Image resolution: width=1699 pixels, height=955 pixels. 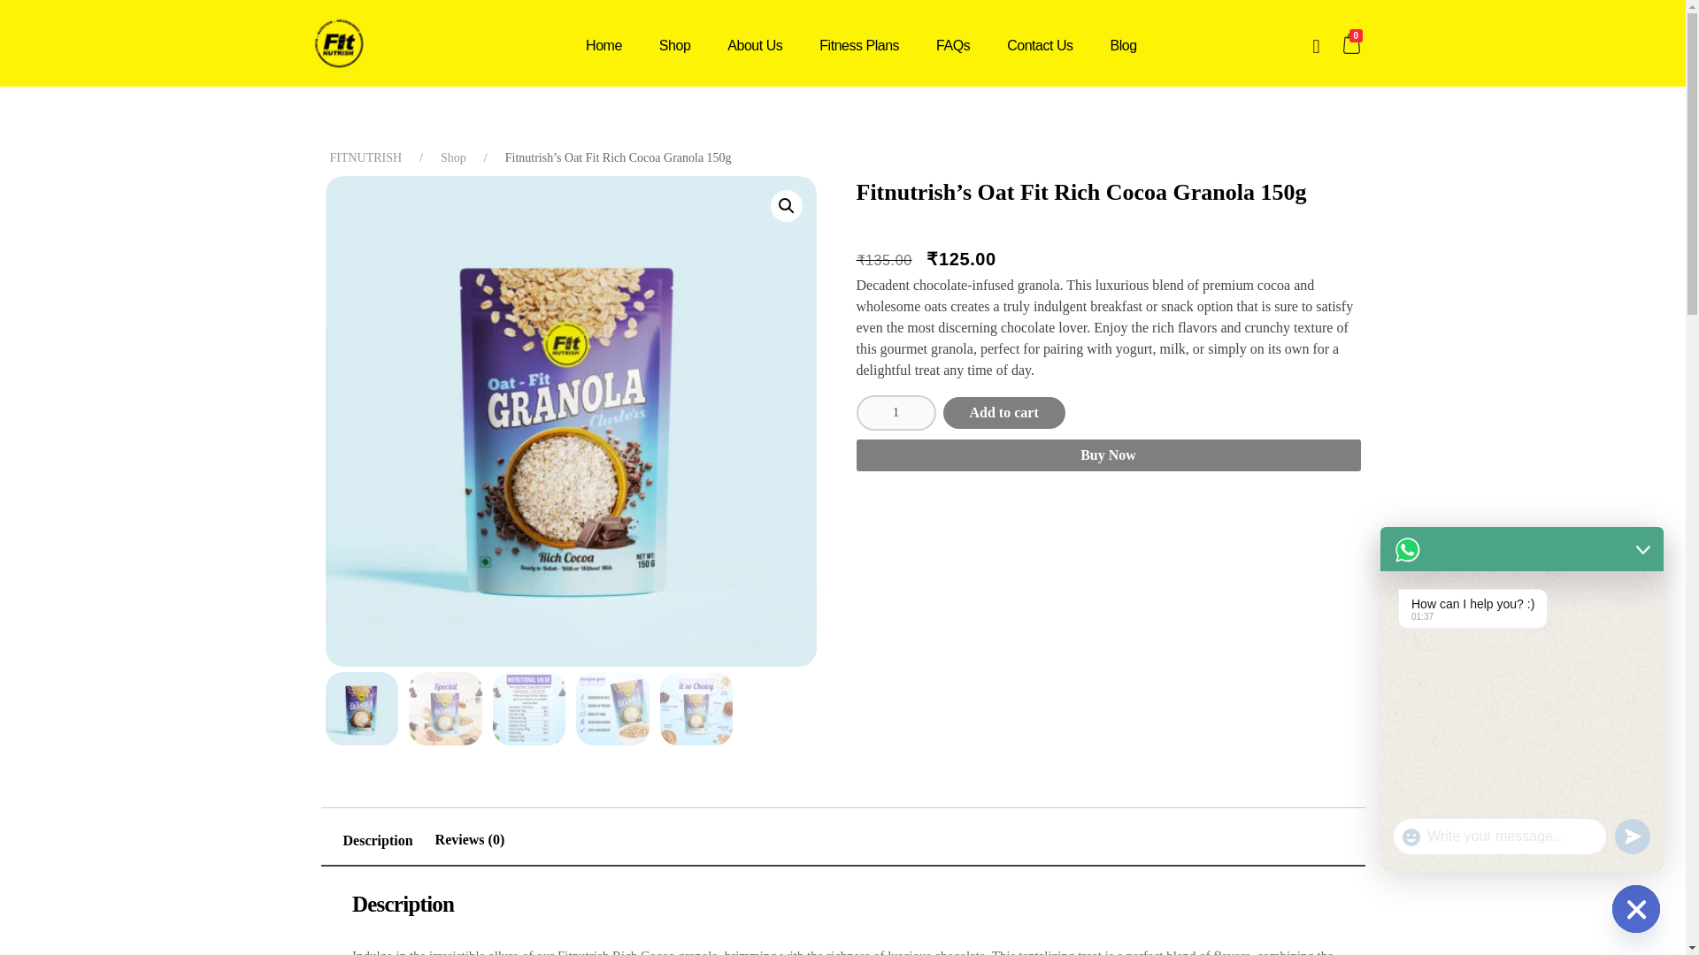 What do you see at coordinates (896, 413) in the screenshot?
I see `1` at bounding box center [896, 413].